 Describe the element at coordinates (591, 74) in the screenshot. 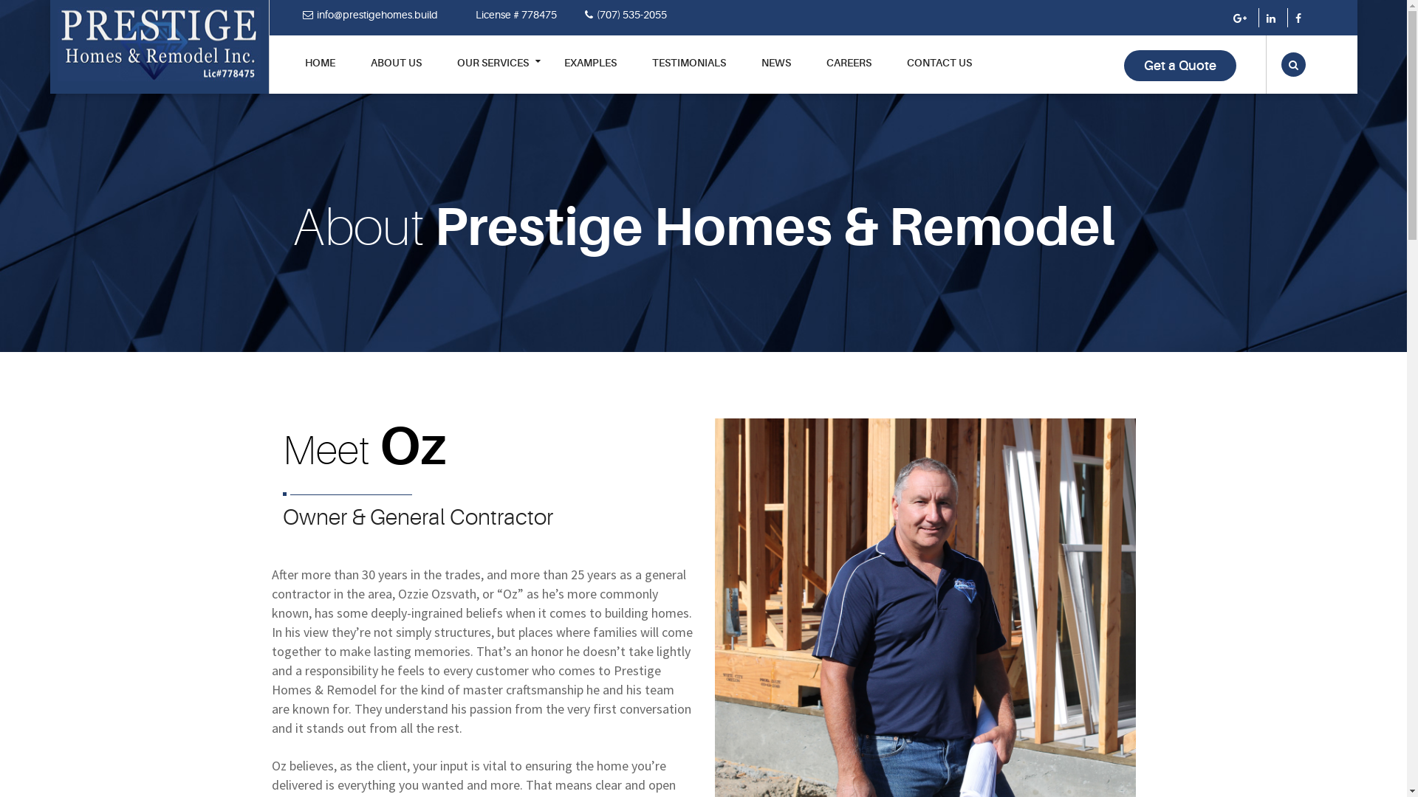

I see `EXAMPLES` at that location.